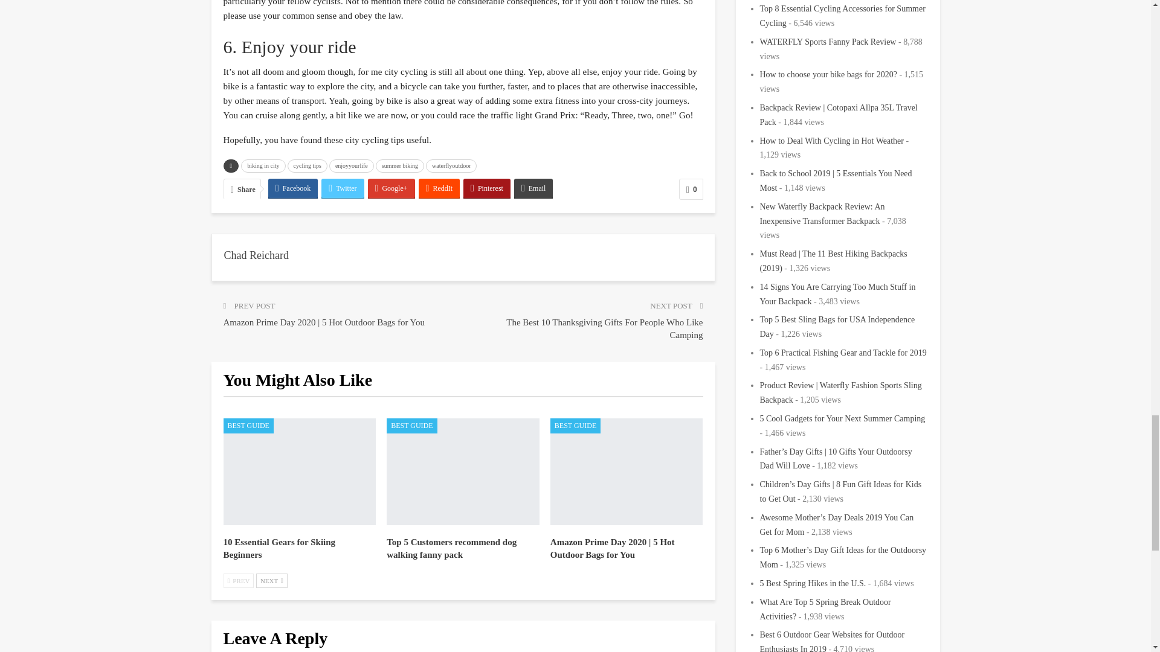  Describe the element at coordinates (451, 548) in the screenshot. I see `Top 5 Customers recommend dog walking fanny pack` at that location.